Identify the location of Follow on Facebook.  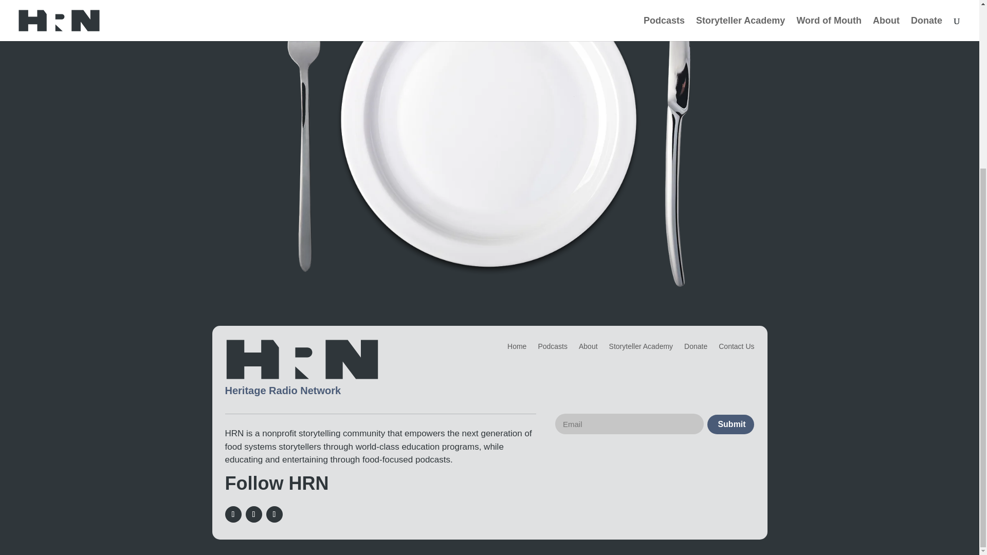
(233, 514).